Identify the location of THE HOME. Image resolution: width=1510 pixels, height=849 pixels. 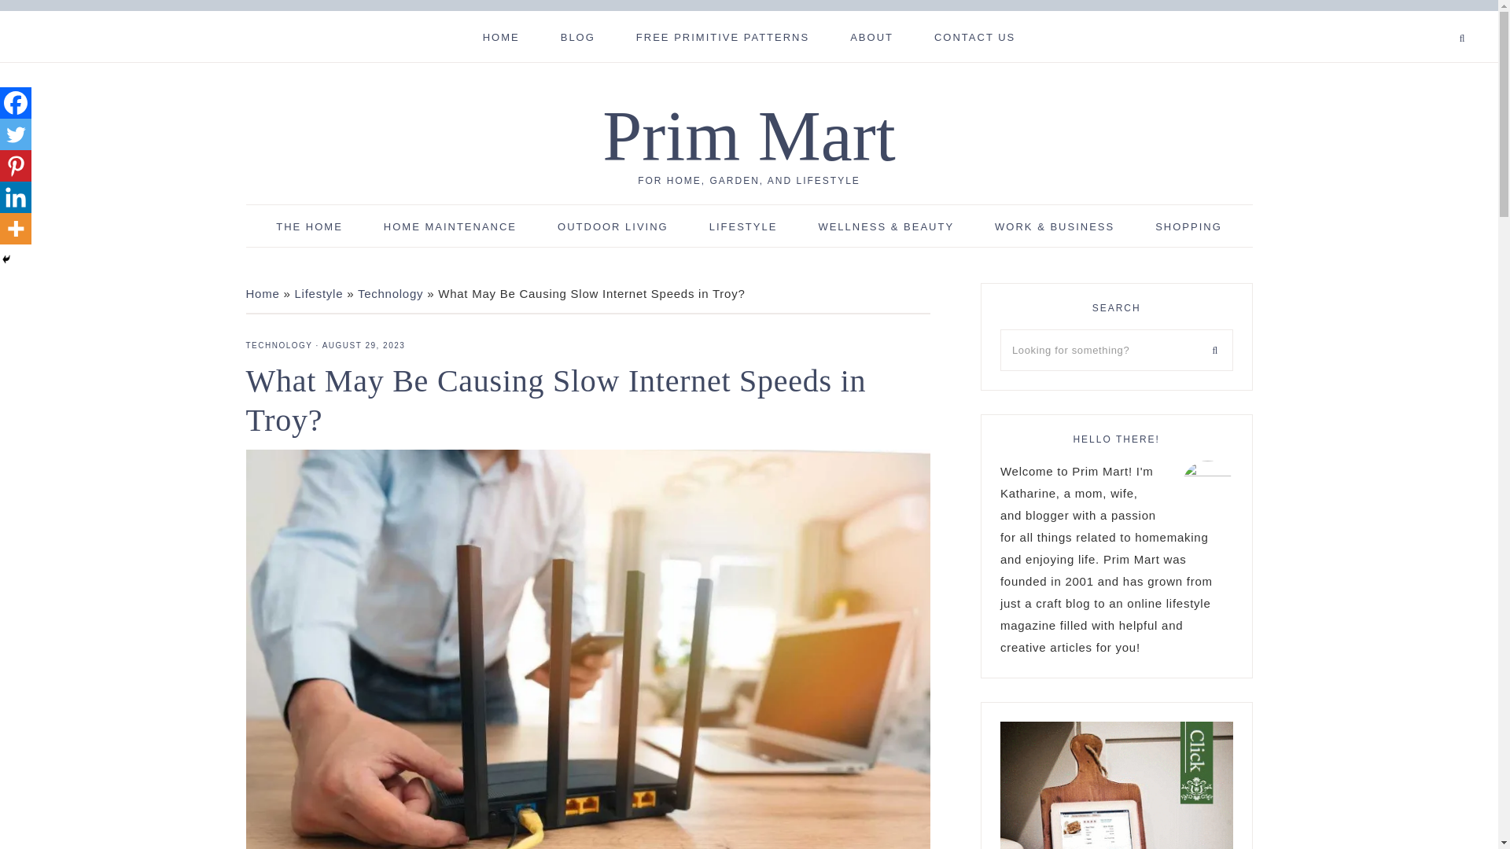
(309, 226).